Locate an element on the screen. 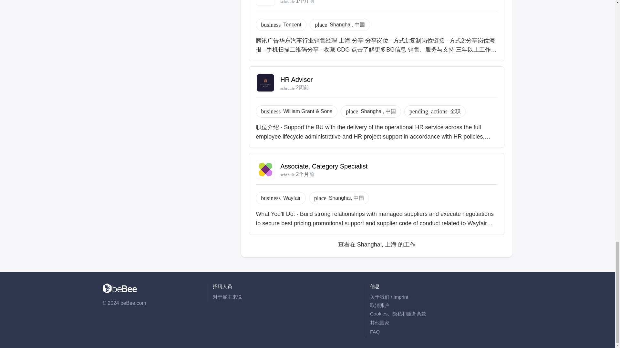 Image resolution: width=620 pixels, height=348 pixels. Tencent is located at coordinates (292, 24).